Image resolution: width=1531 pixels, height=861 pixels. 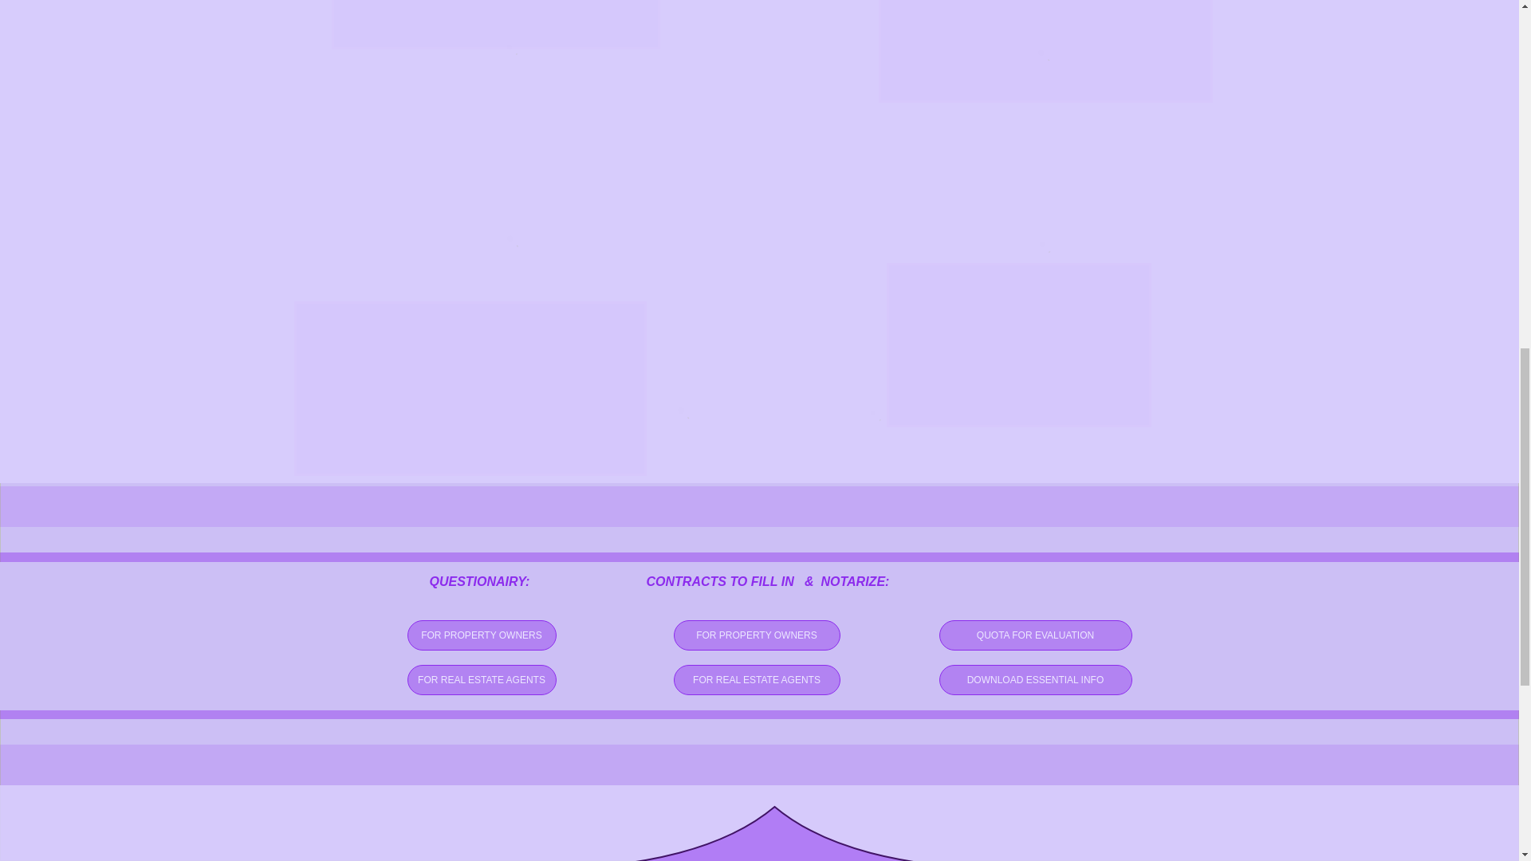 I want to click on DOWNLOAD ESSENTIAL INFO, so click(x=1036, y=679).